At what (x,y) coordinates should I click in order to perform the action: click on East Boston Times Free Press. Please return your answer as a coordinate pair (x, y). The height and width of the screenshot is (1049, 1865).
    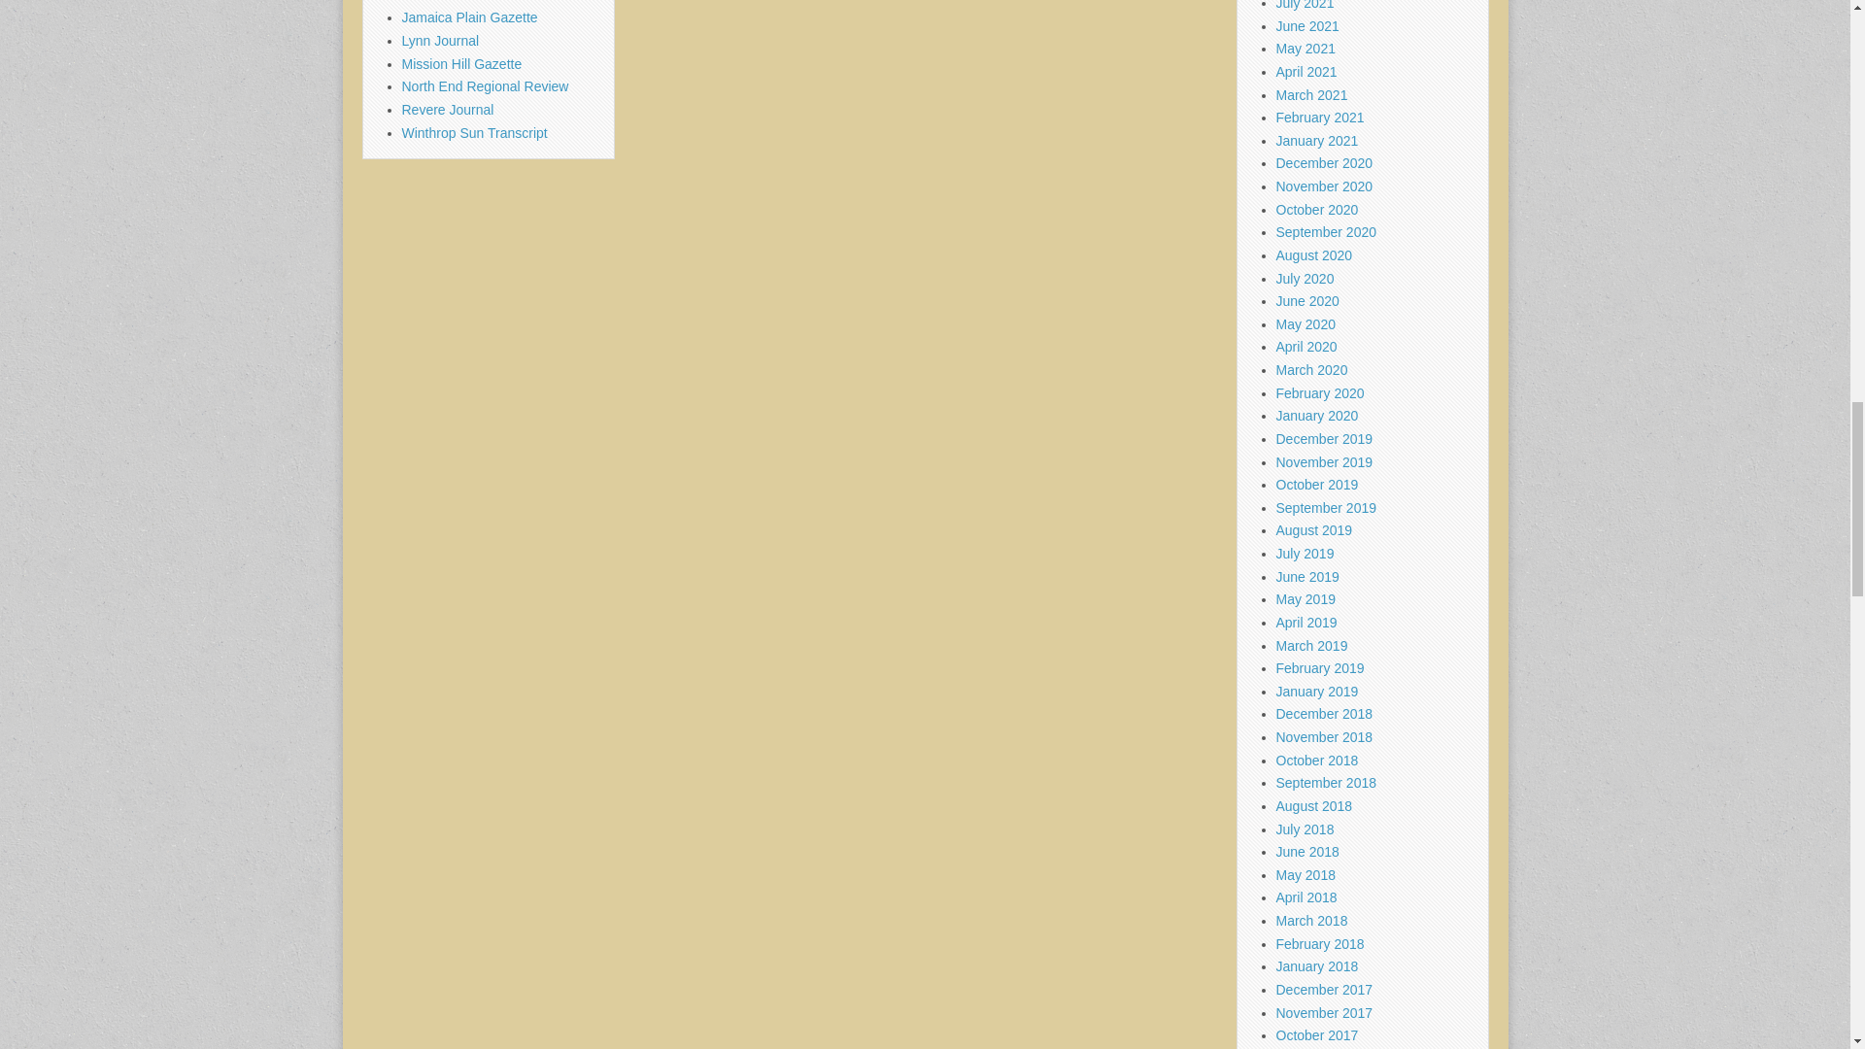
    Looking at the image, I should click on (493, 2).